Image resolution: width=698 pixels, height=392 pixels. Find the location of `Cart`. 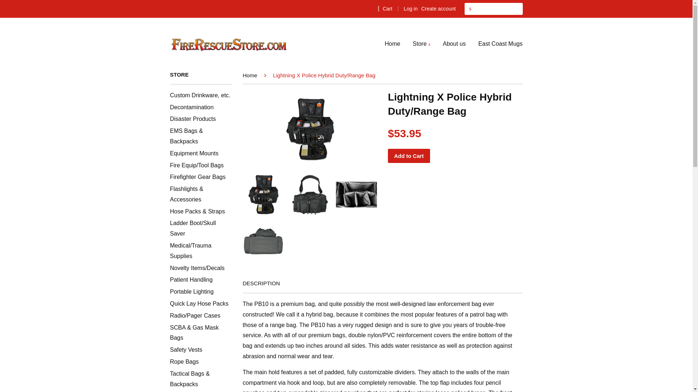

Cart is located at coordinates (385, 8).